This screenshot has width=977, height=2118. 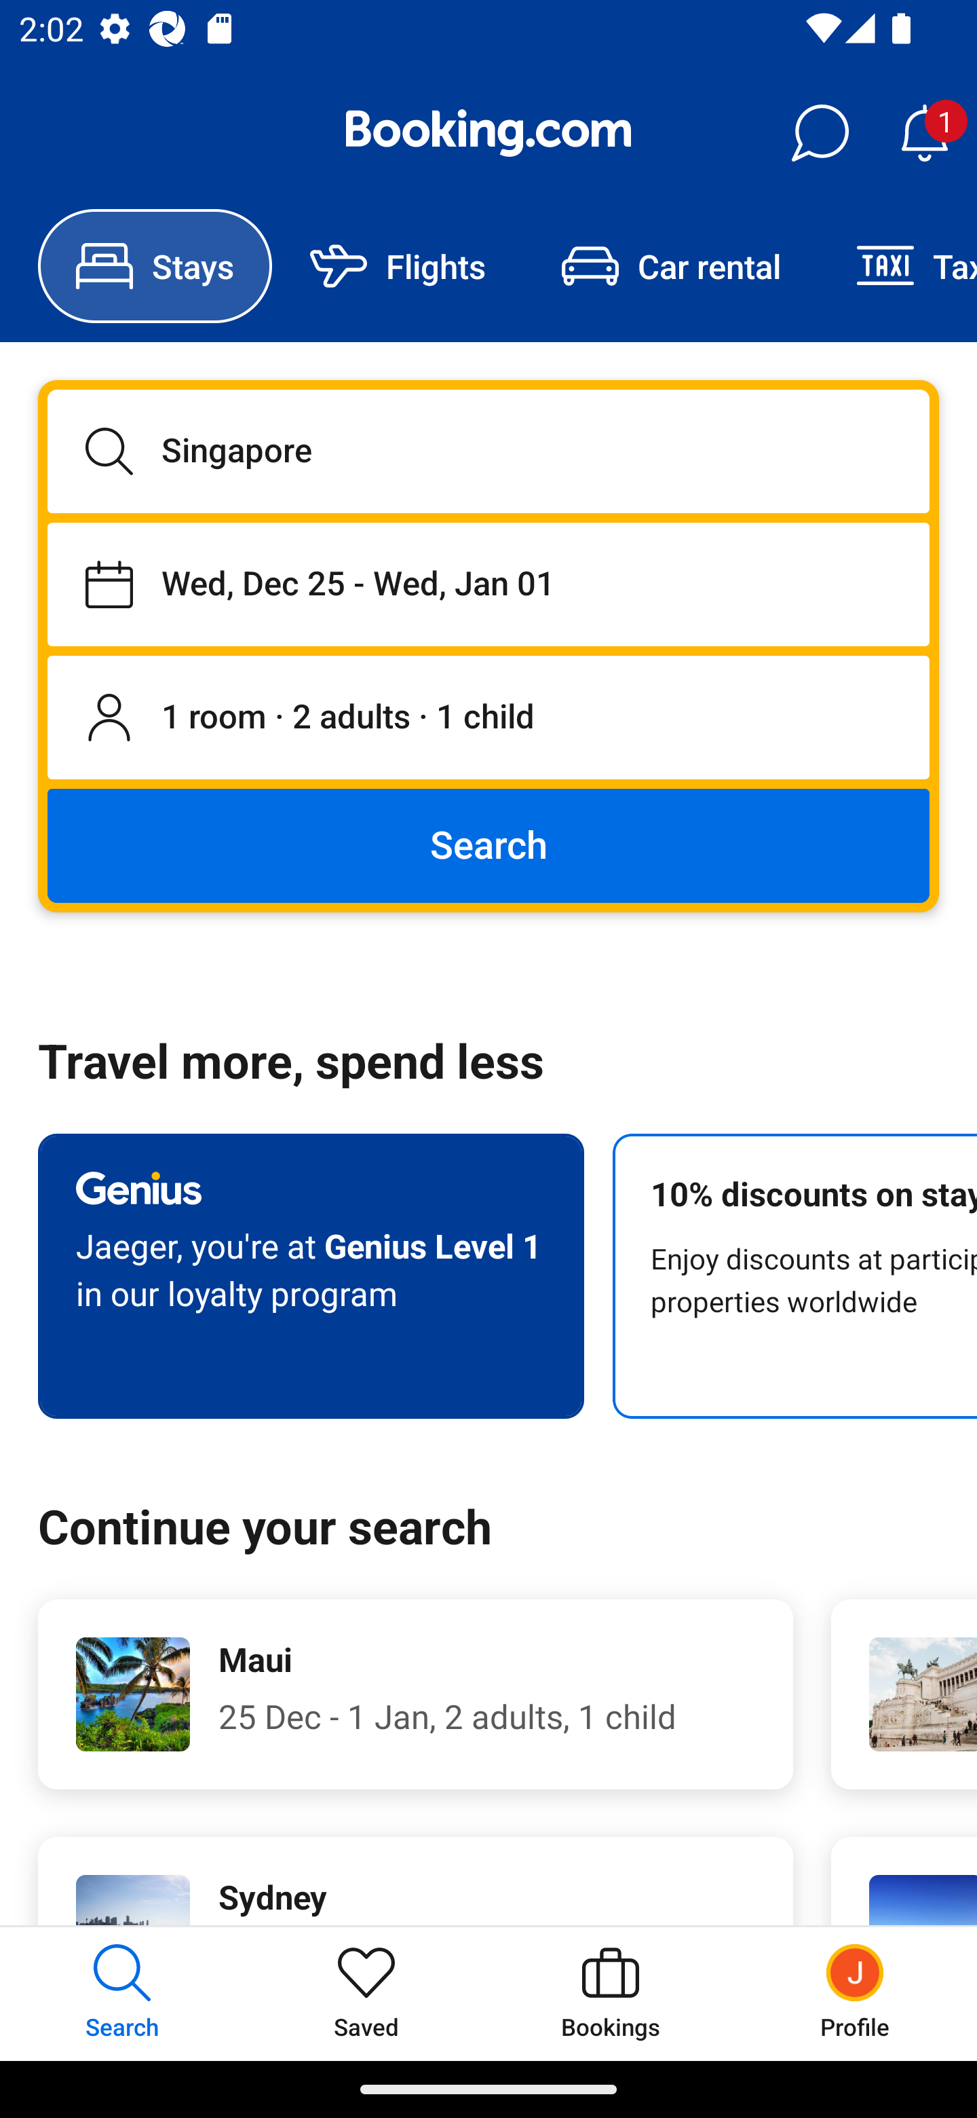 What do you see at coordinates (924, 133) in the screenshot?
I see `Notifications` at bounding box center [924, 133].